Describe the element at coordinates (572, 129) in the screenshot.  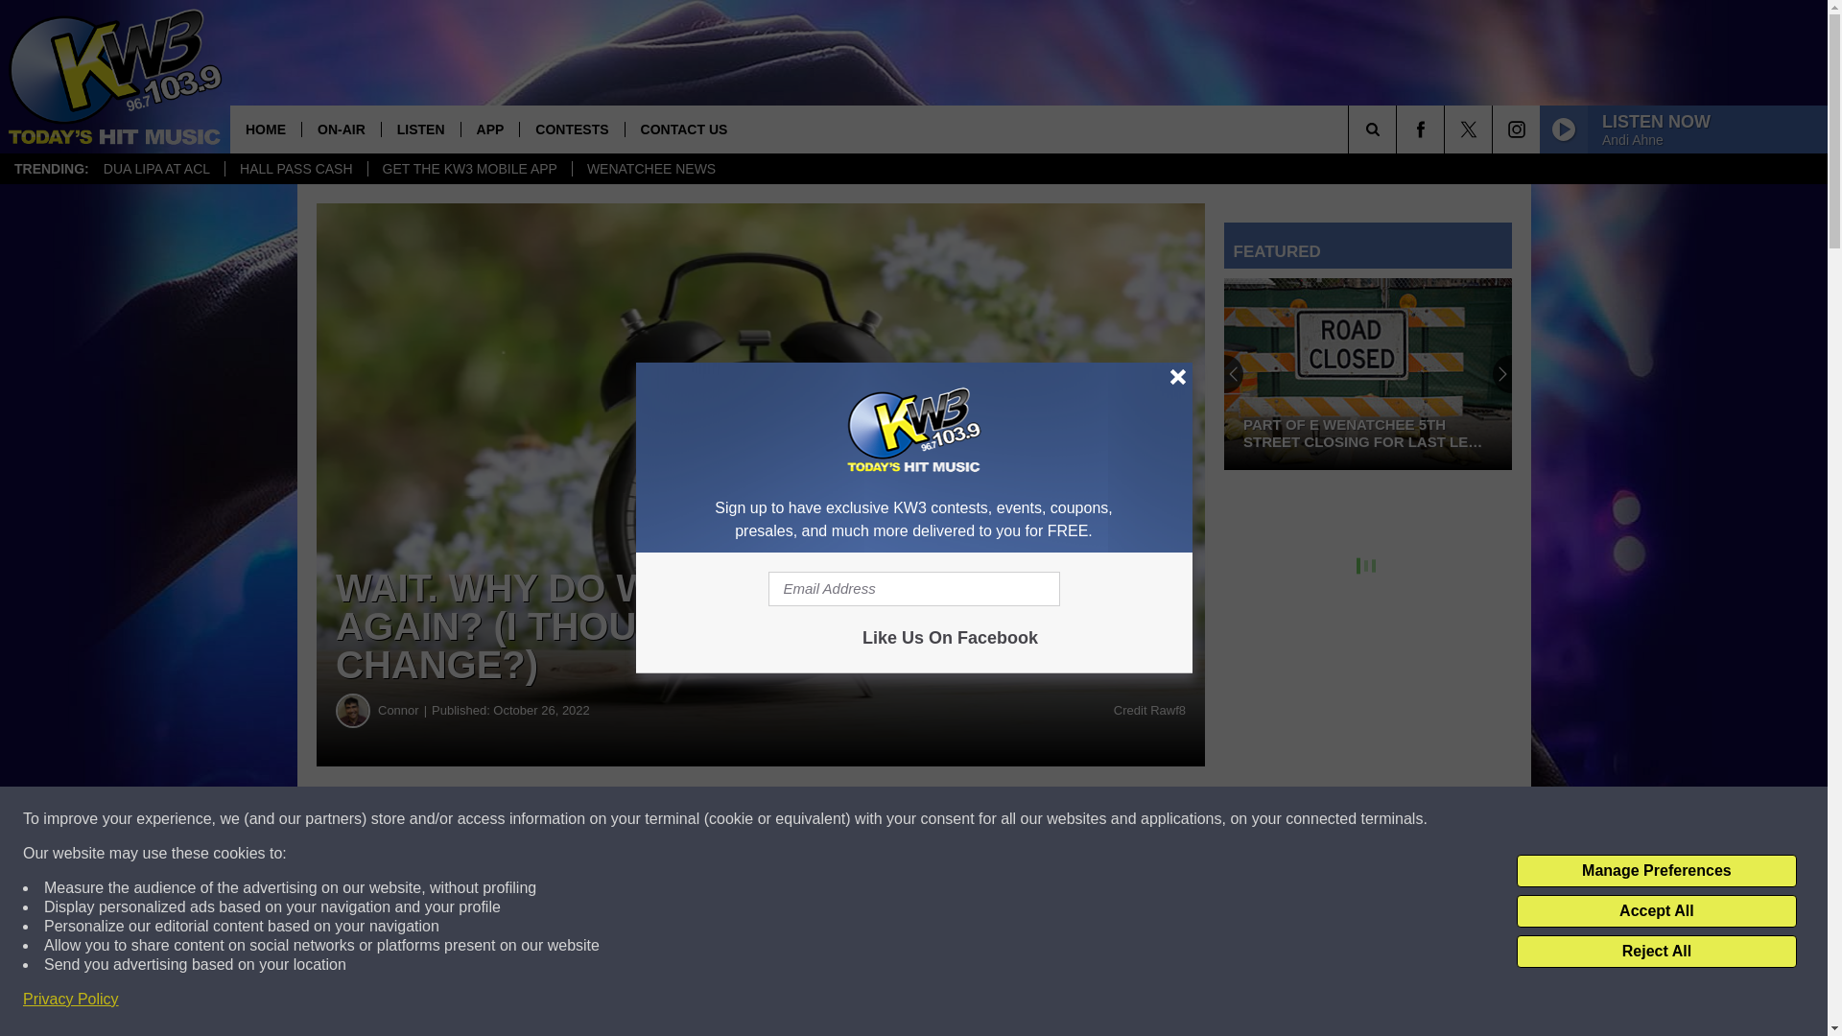
I see `CONTESTS` at that location.